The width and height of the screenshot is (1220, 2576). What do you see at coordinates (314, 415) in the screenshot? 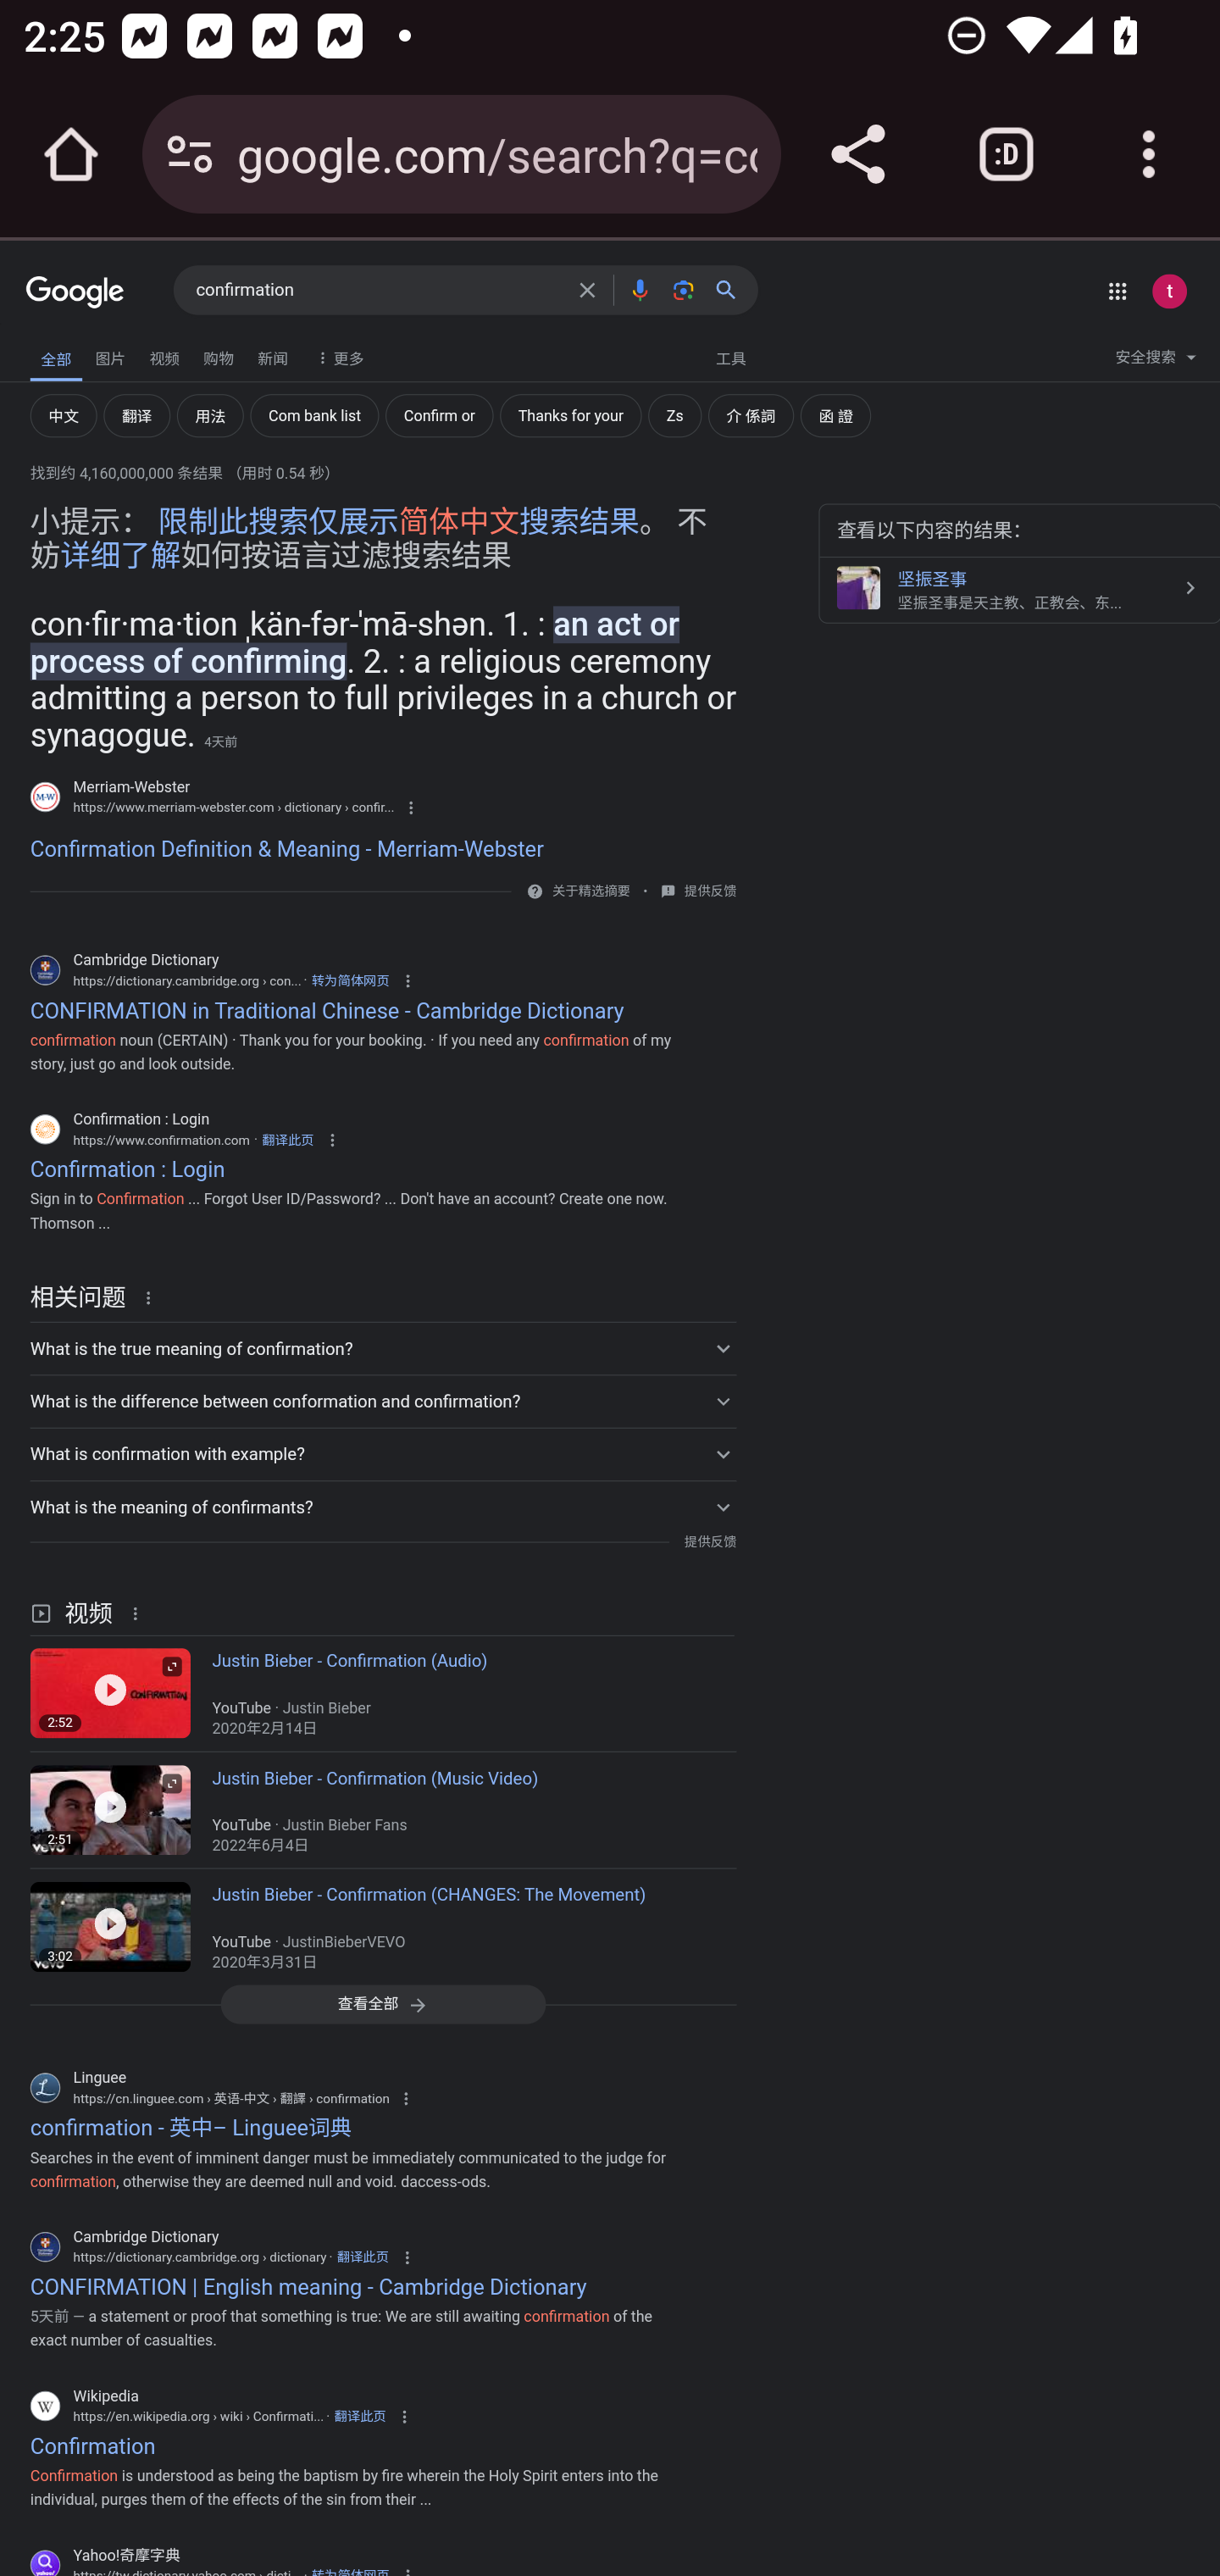
I see `添加“Com bank list” Com bank list` at bounding box center [314, 415].